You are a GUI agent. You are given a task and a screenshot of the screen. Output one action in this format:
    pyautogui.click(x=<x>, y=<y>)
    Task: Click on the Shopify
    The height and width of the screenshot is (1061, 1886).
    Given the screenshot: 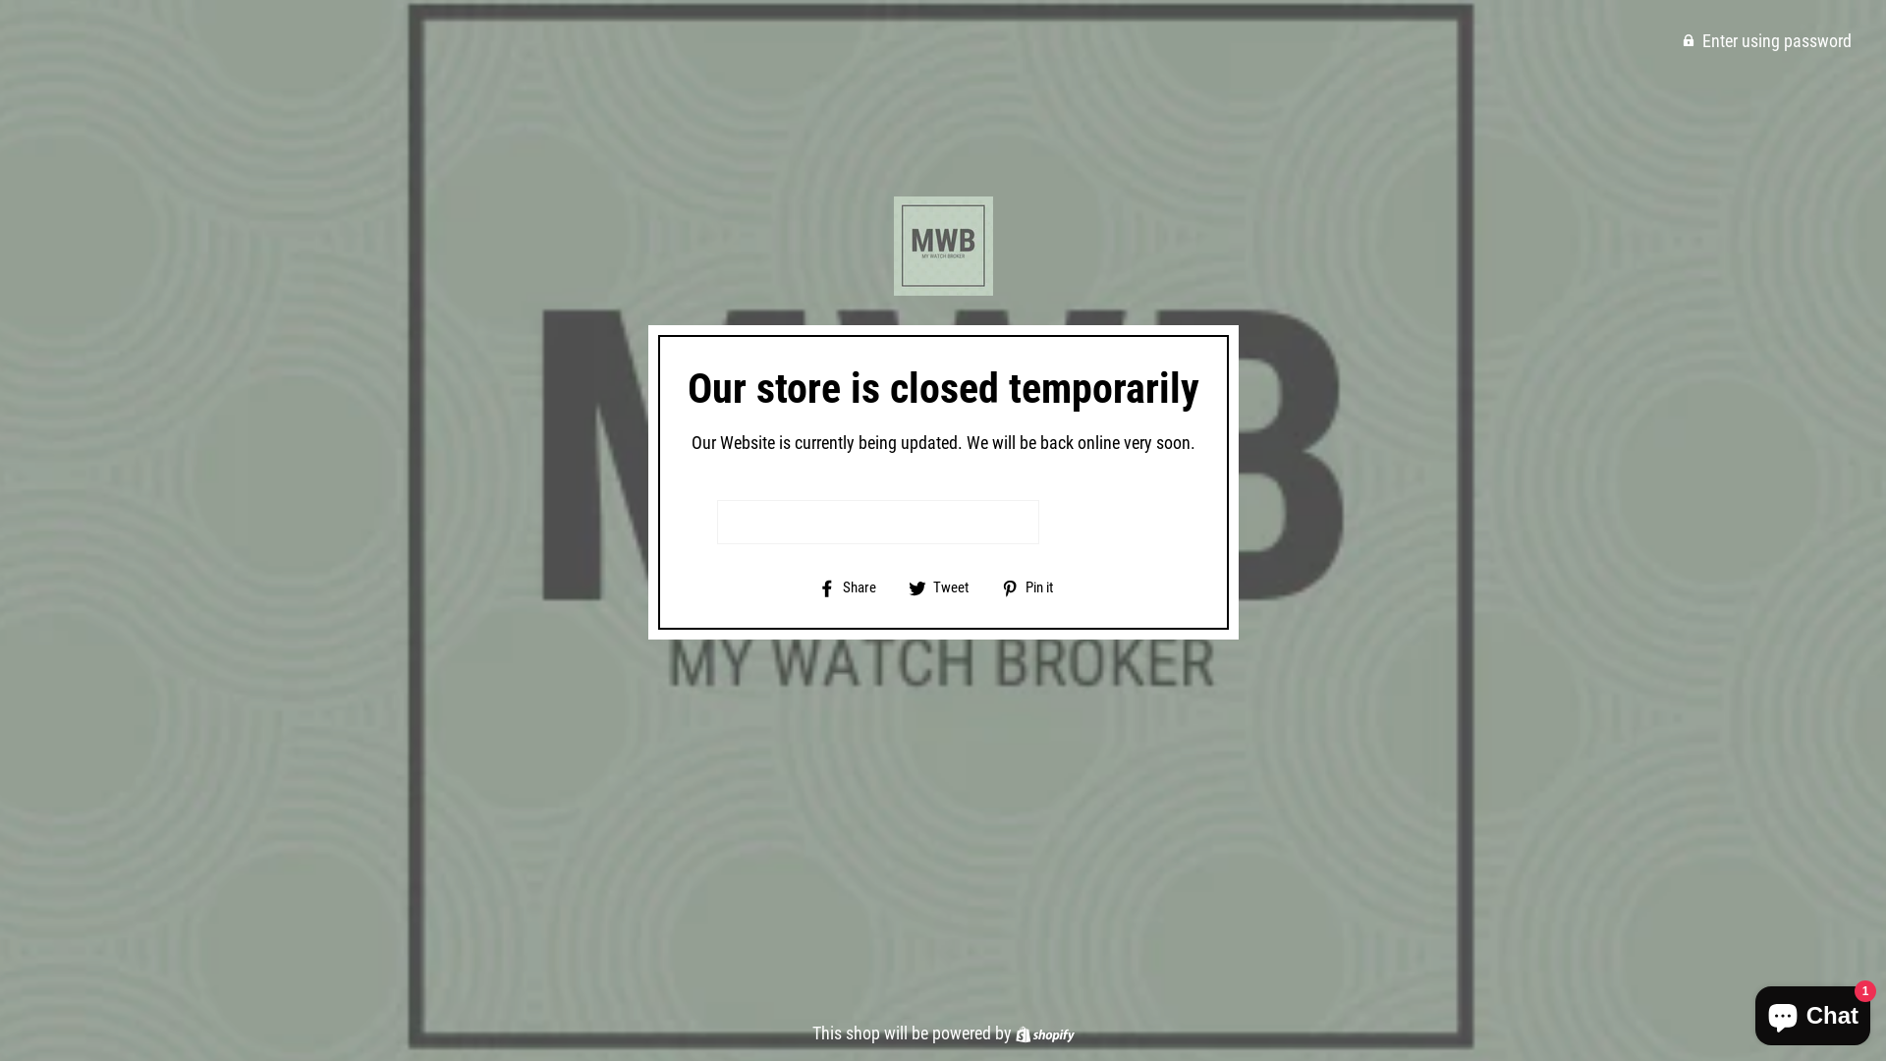 What is the action you would take?
    pyautogui.click(x=1045, y=1033)
    